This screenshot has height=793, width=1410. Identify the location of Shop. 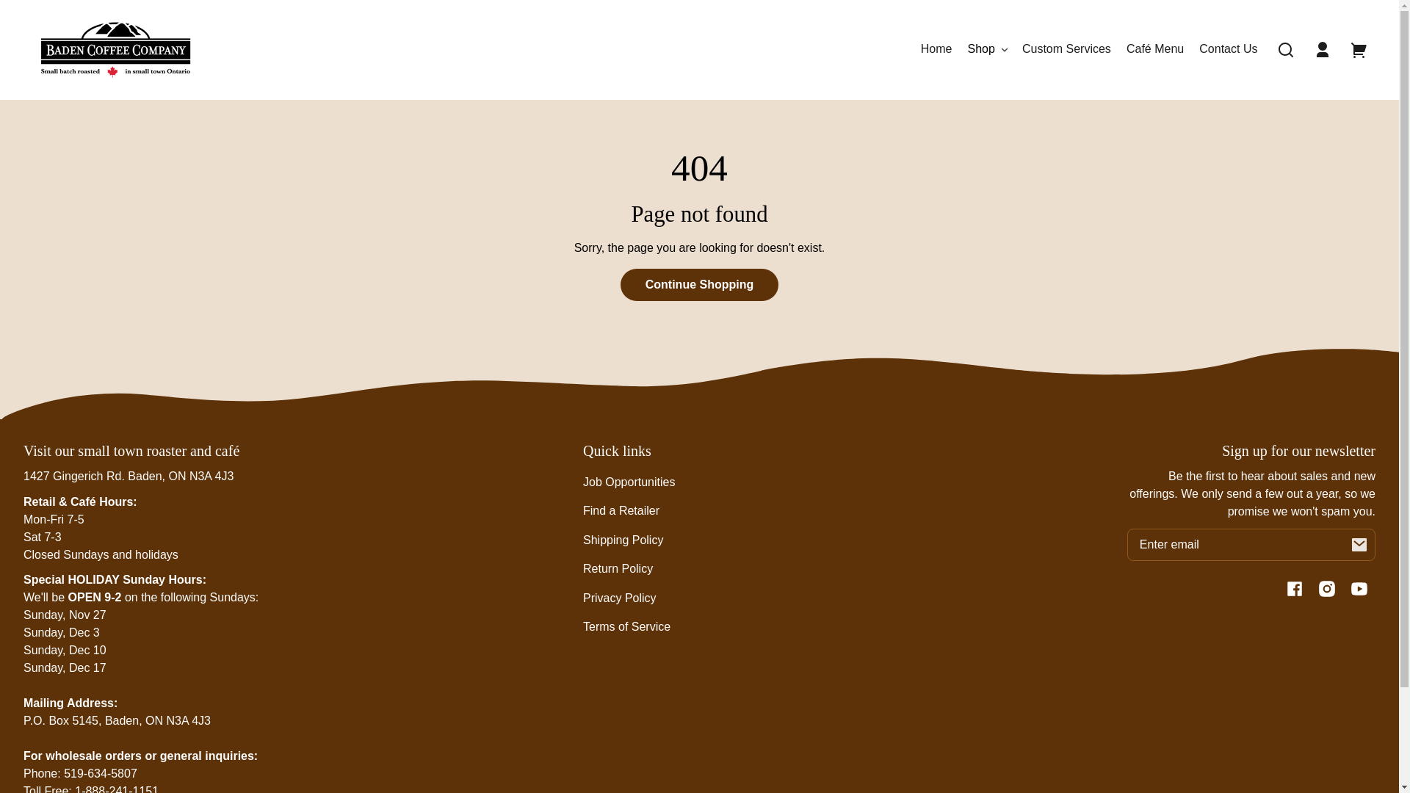
(987, 50).